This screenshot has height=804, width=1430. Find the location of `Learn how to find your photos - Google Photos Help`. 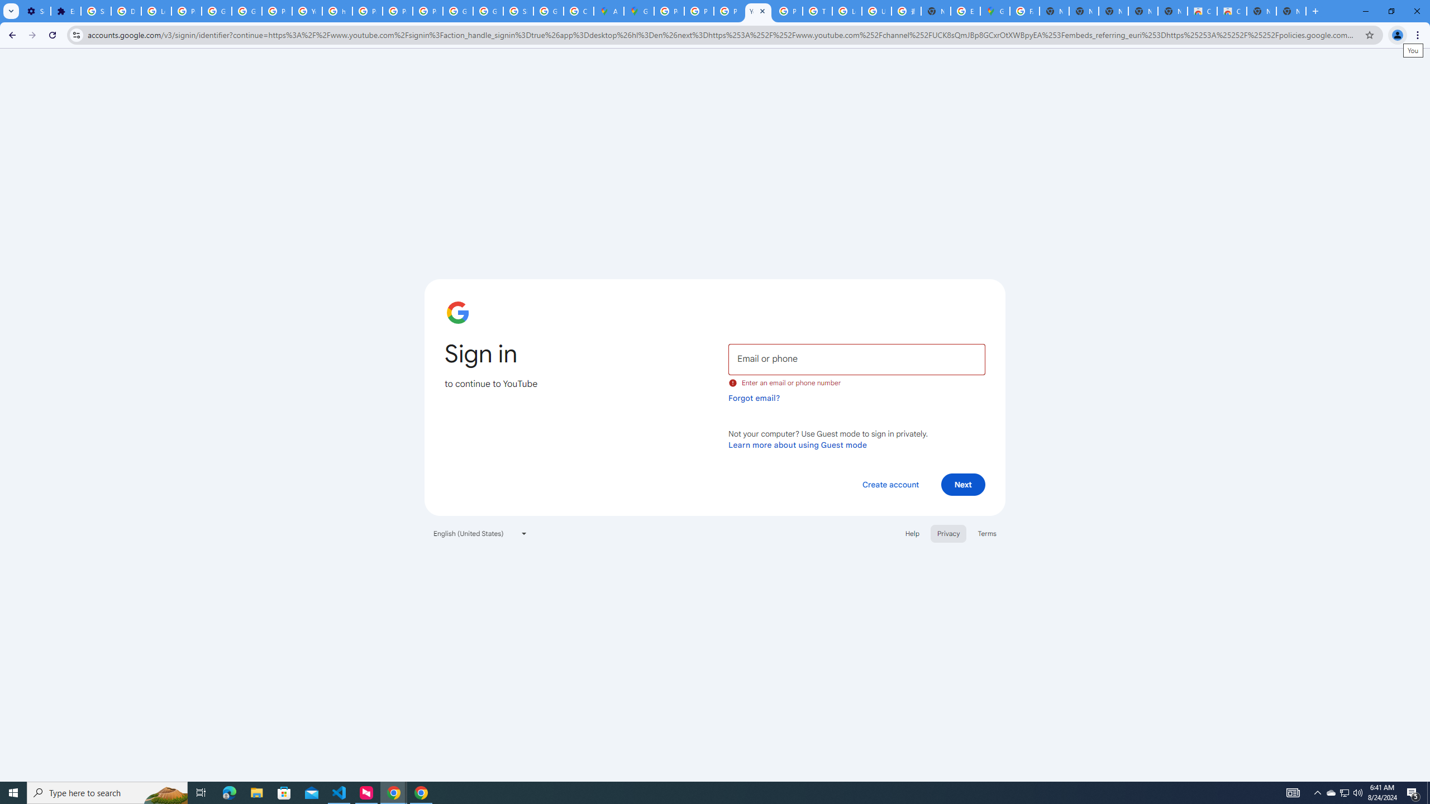

Learn how to find your photos - Google Photos Help is located at coordinates (155, 11).